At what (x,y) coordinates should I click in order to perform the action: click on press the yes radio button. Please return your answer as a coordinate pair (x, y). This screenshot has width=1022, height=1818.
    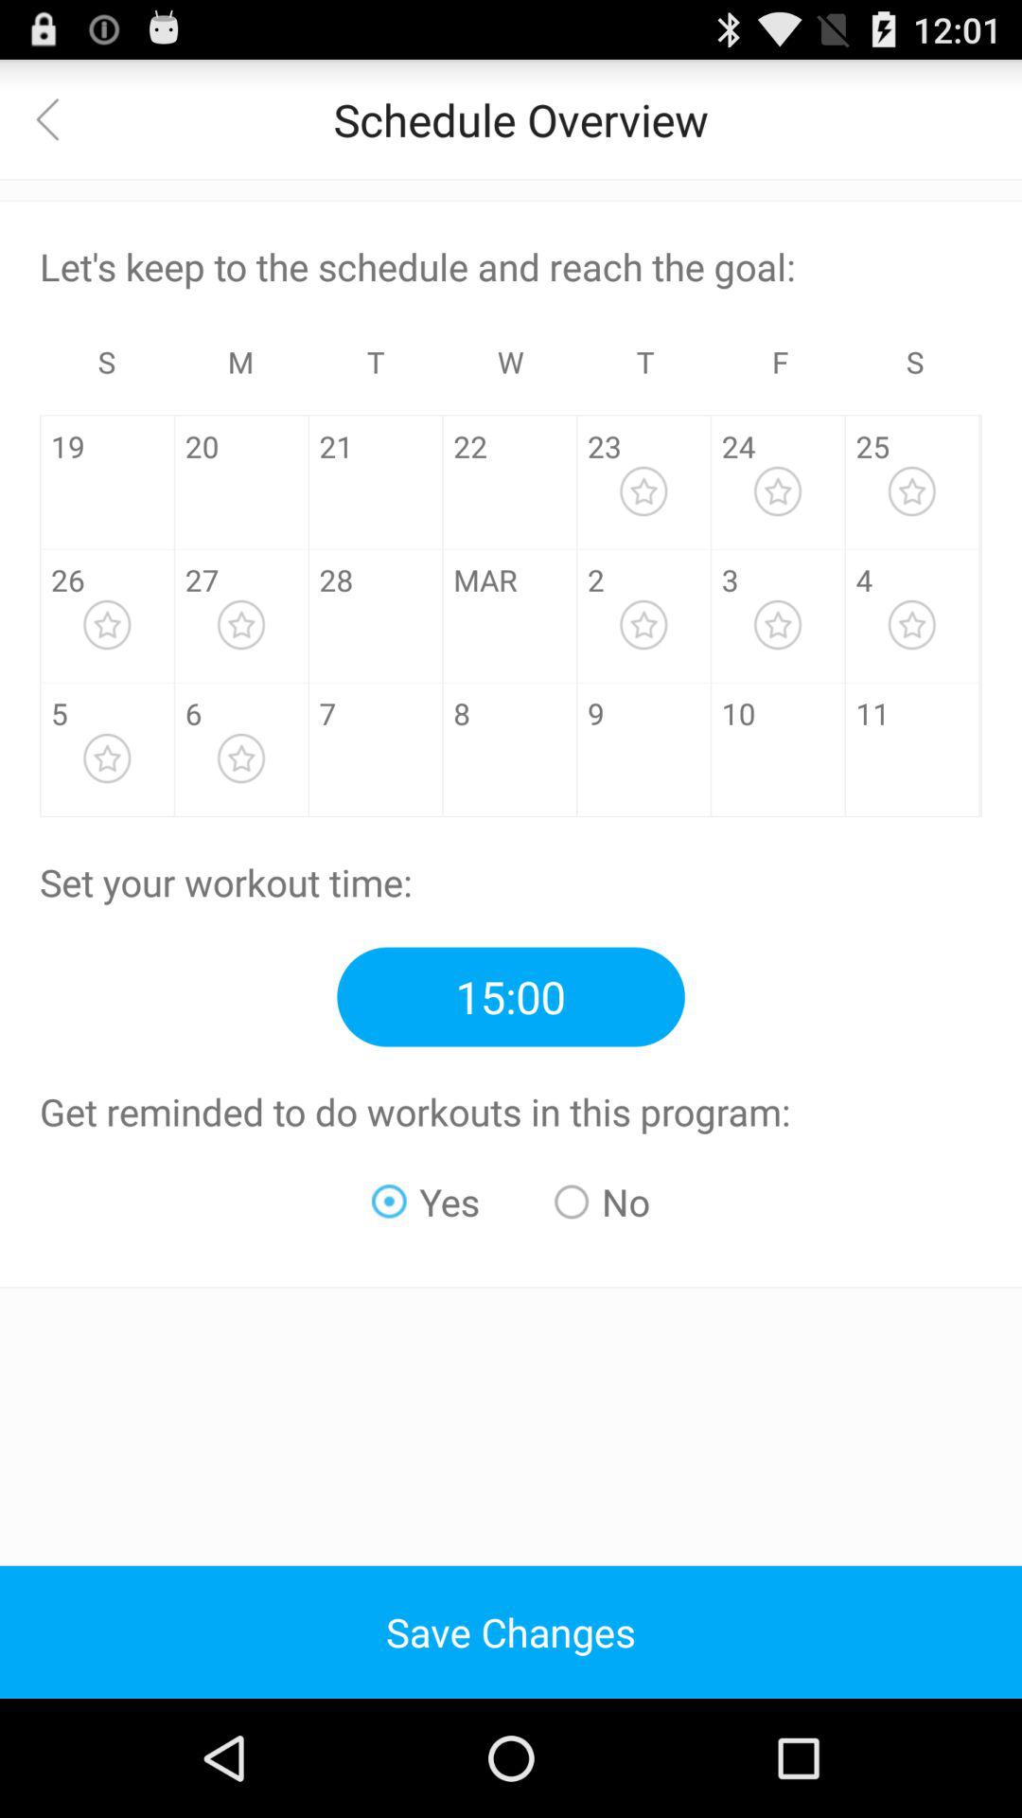
    Looking at the image, I should click on (426, 1202).